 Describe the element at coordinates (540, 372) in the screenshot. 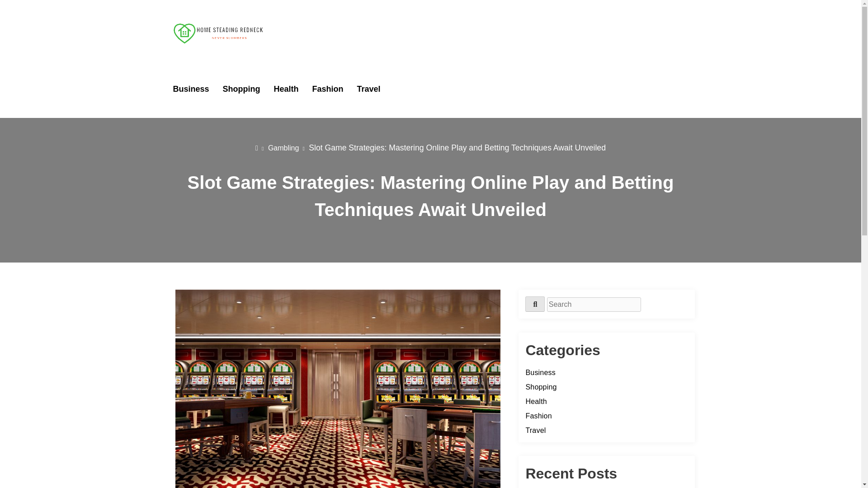

I see `Business` at that location.